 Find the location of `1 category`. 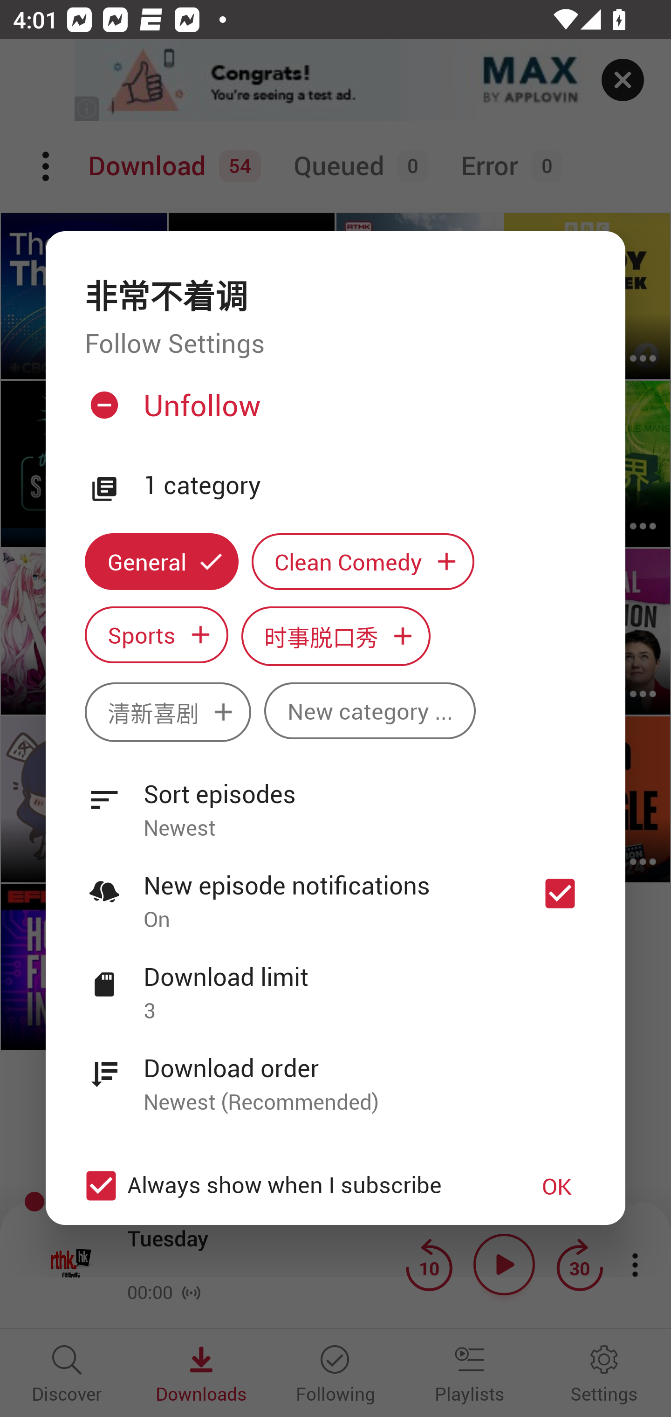

1 category is located at coordinates (365, 486).